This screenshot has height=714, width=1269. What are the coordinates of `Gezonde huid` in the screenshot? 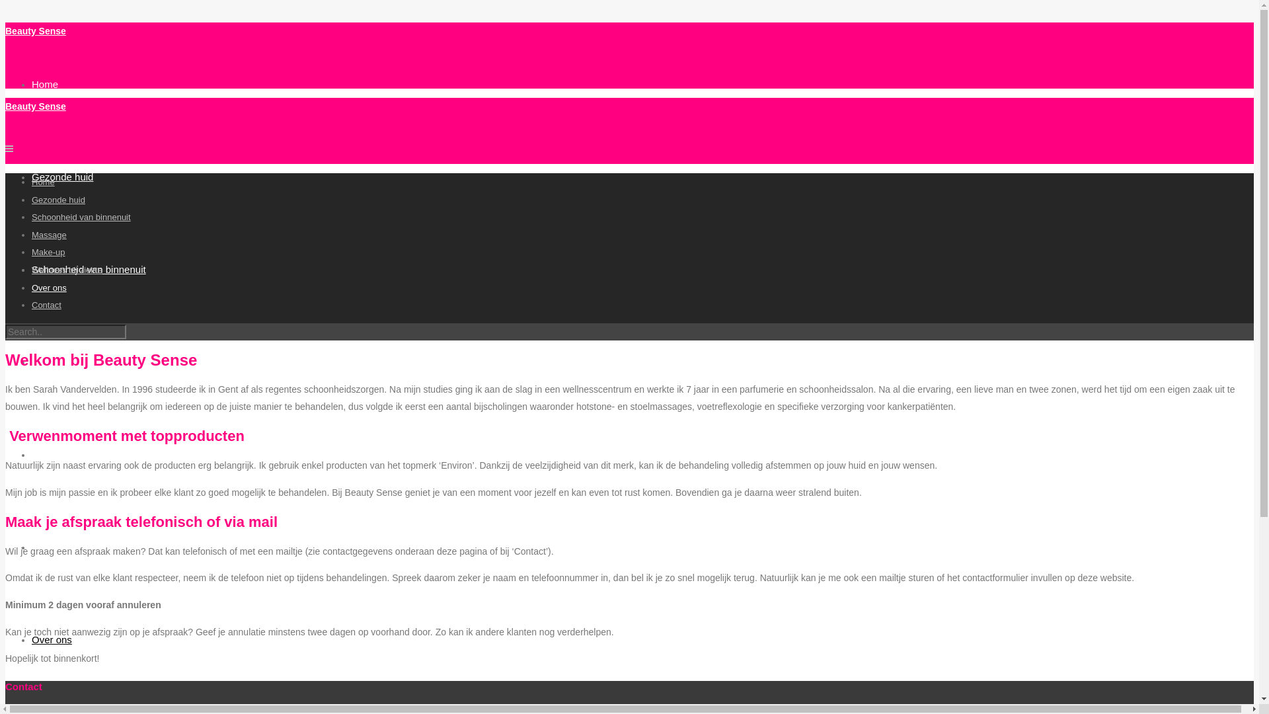 It's located at (58, 200).